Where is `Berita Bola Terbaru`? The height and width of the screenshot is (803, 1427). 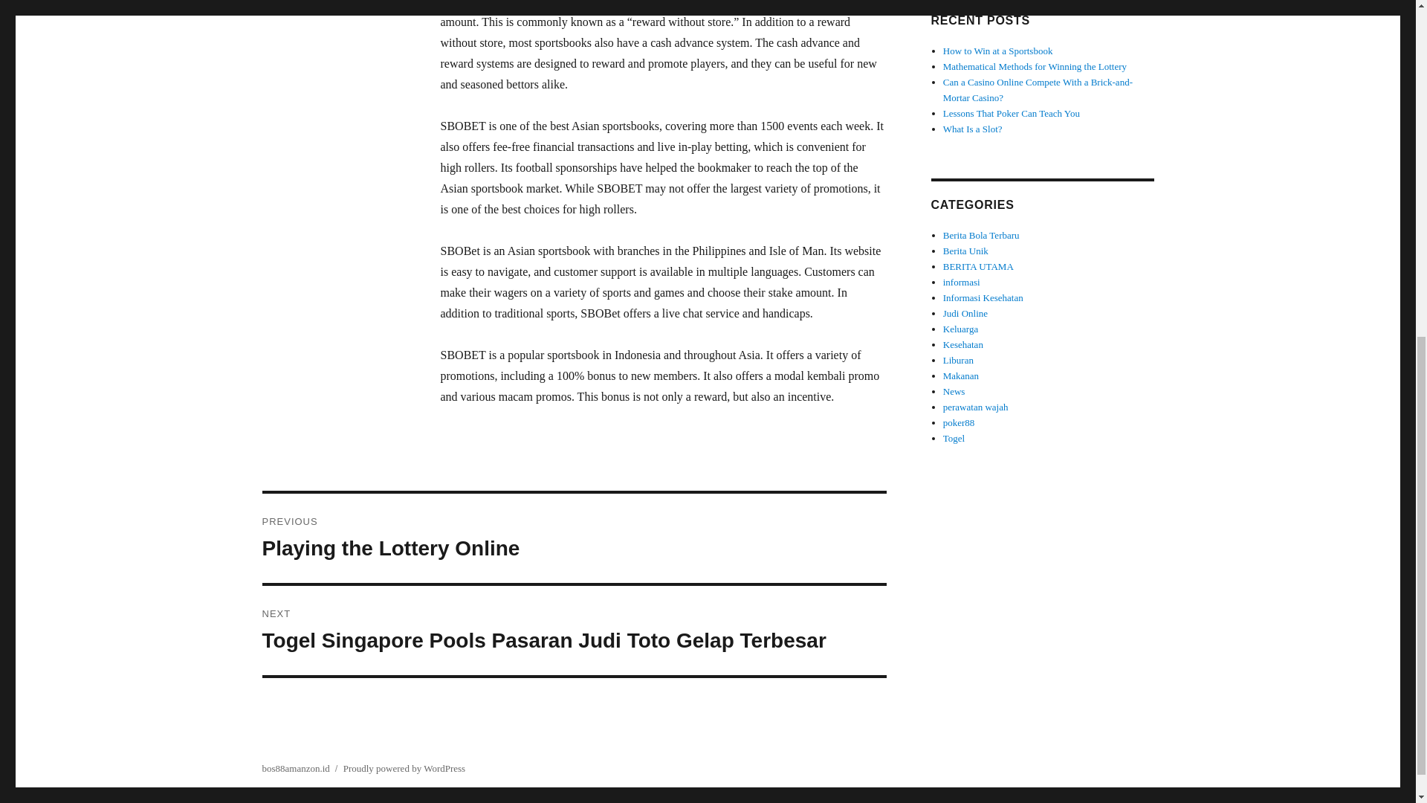 Berita Bola Terbaru is located at coordinates (981, 235).